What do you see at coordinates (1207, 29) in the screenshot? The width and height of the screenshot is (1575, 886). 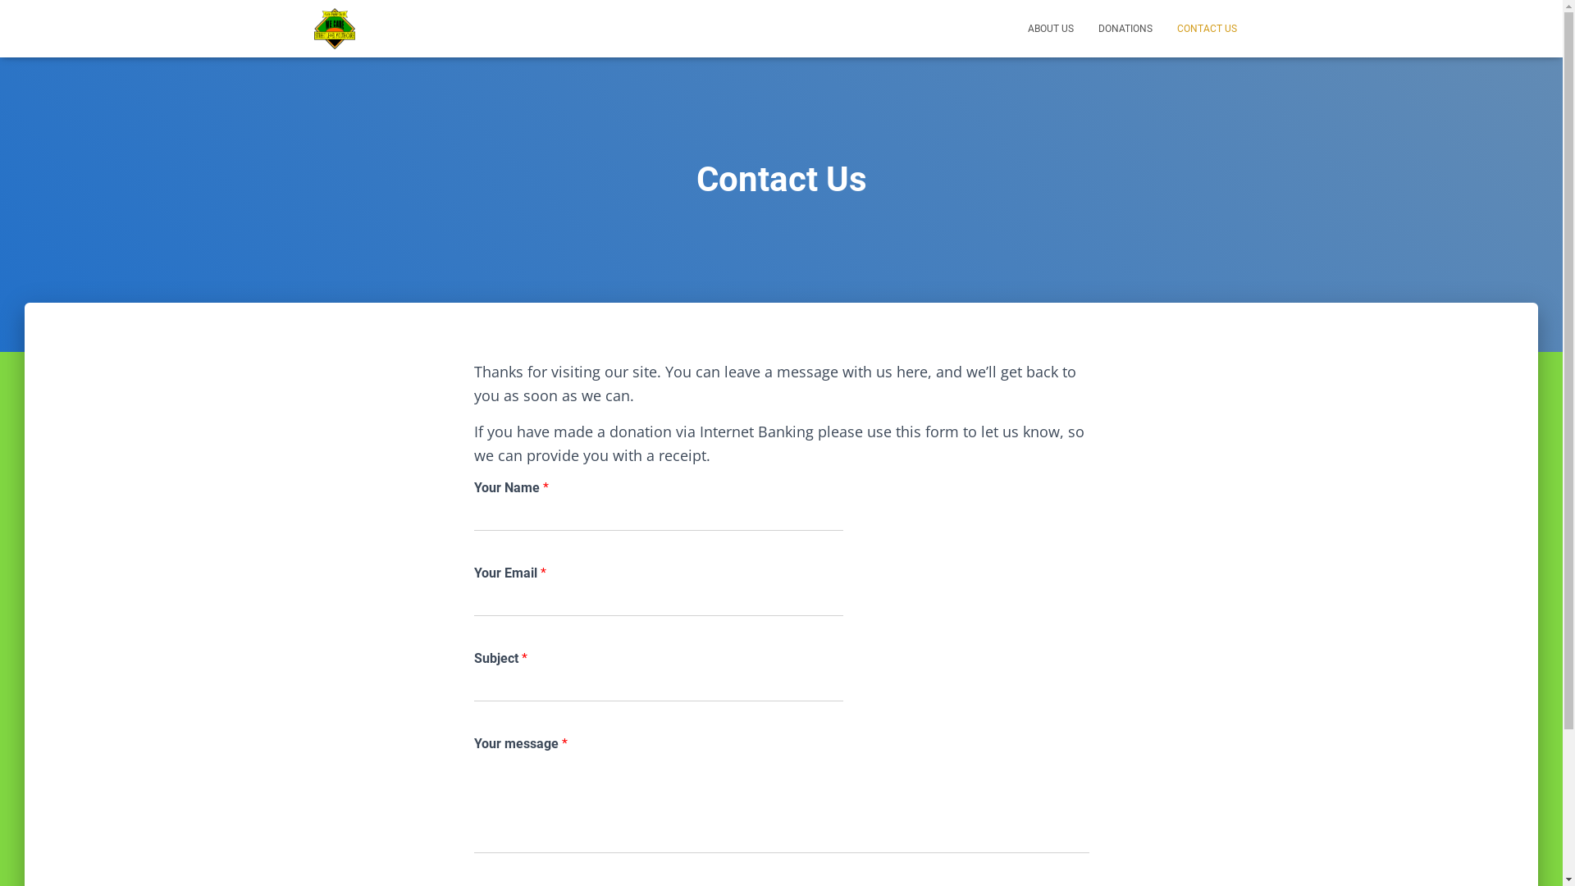 I see `CONTACT US` at bounding box center [1207, 29].